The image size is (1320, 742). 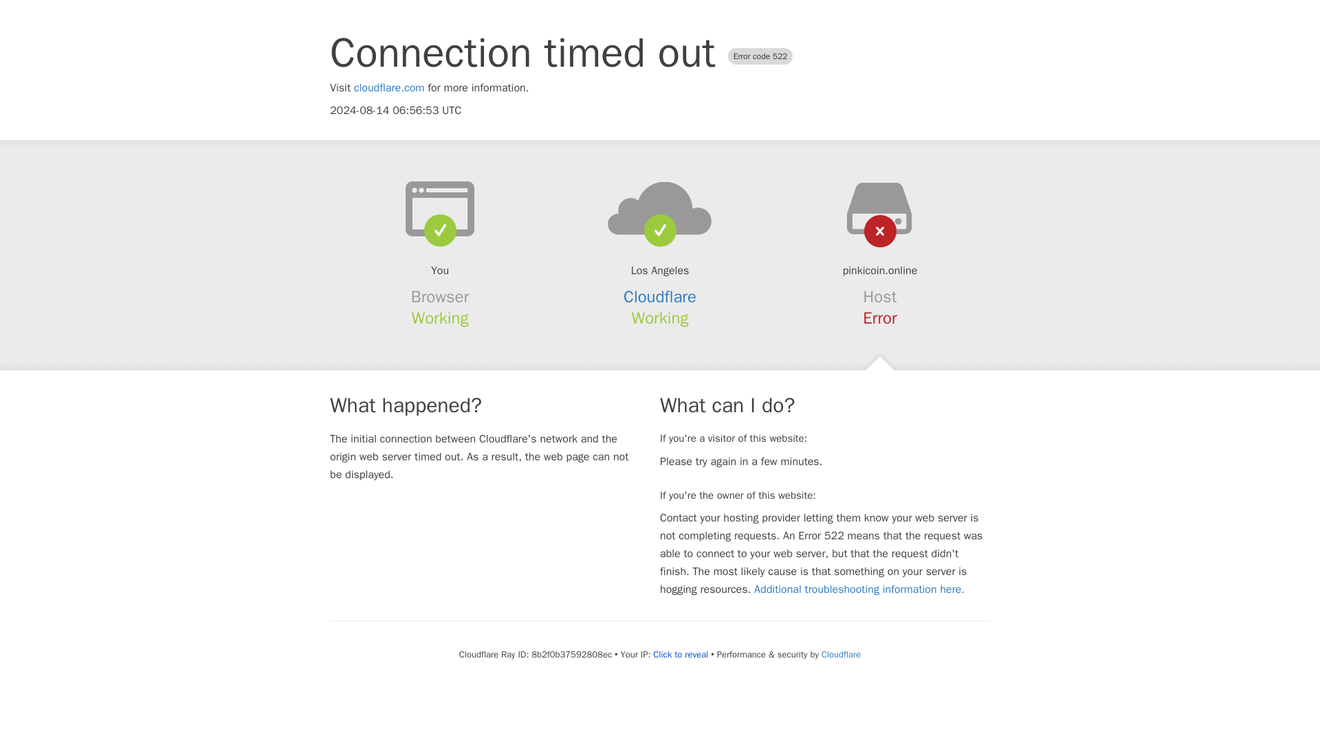 What do you see at coordinates (389, 88) in the screenshot?
I see `cloudflare.com` at bounding box center [389, 88].